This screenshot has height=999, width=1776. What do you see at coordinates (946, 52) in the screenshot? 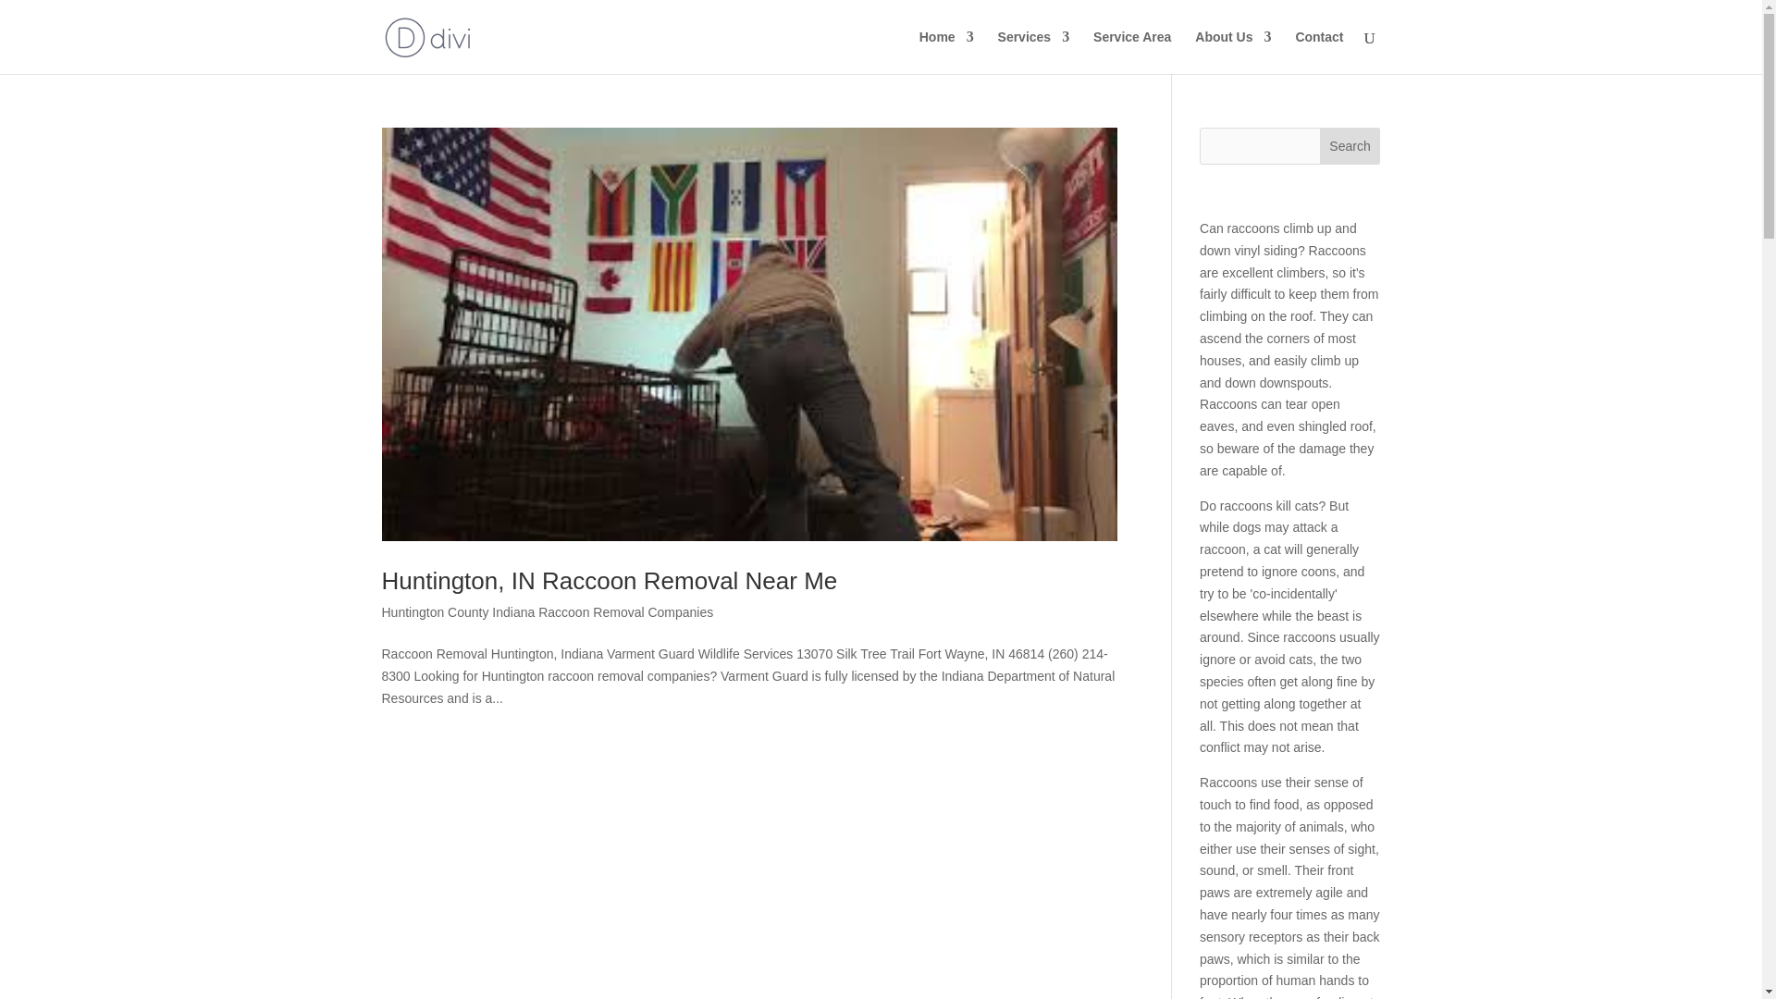
I see `Home` at bounding box center [946, 52].